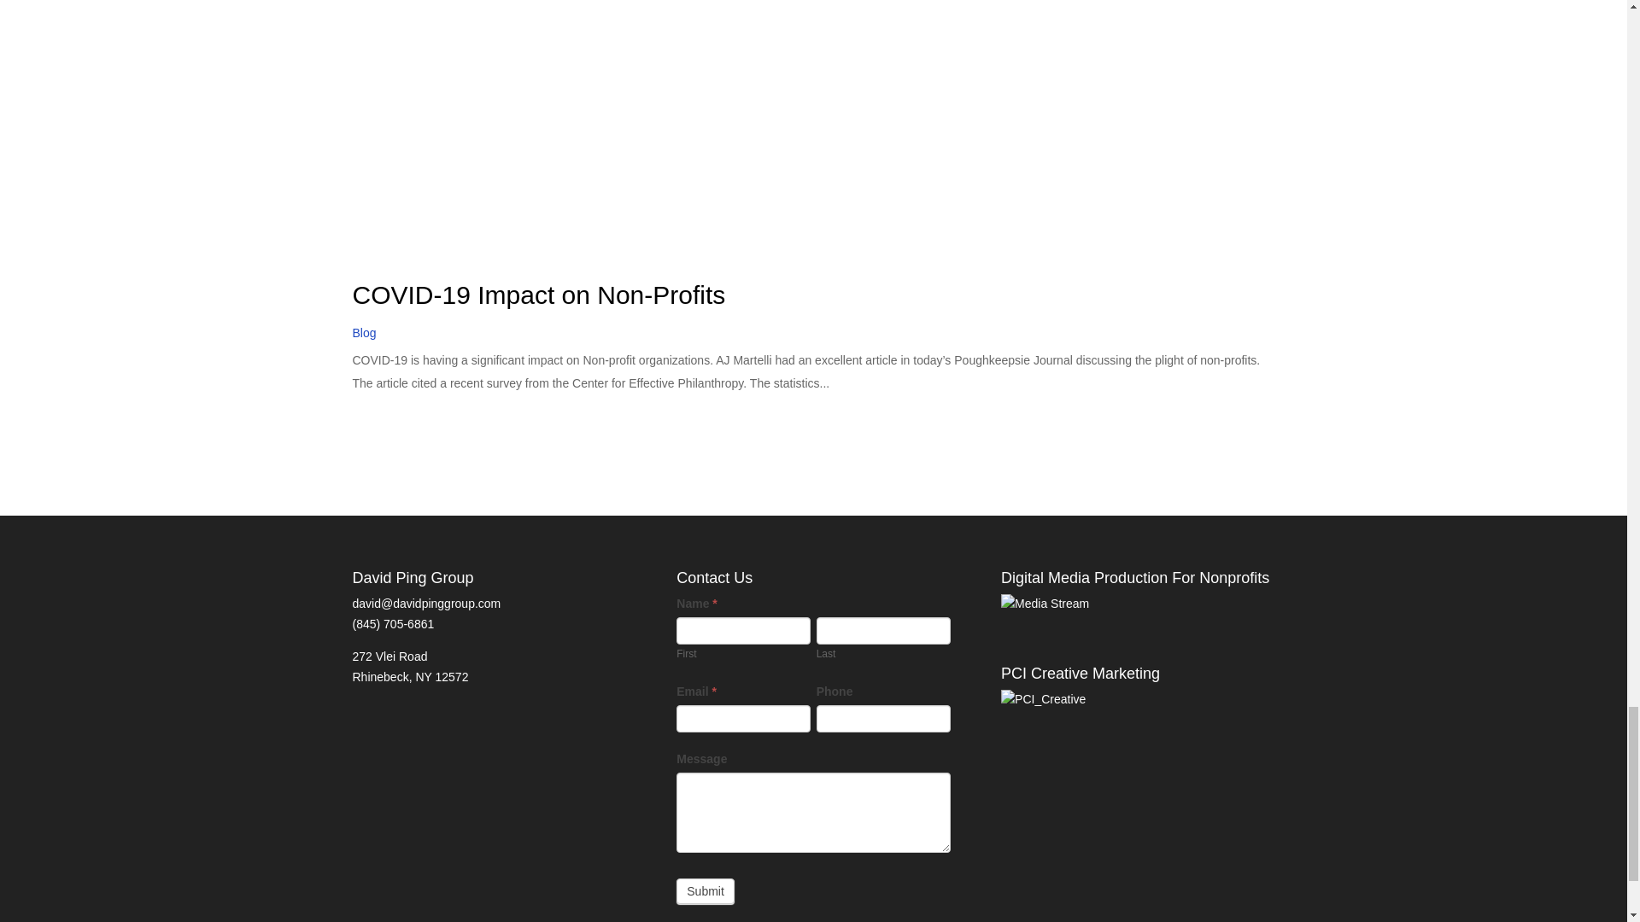  What do you see at coordinates (706, 891) in the screenshot?
I see `Submit` at bounding box center [706, 891].